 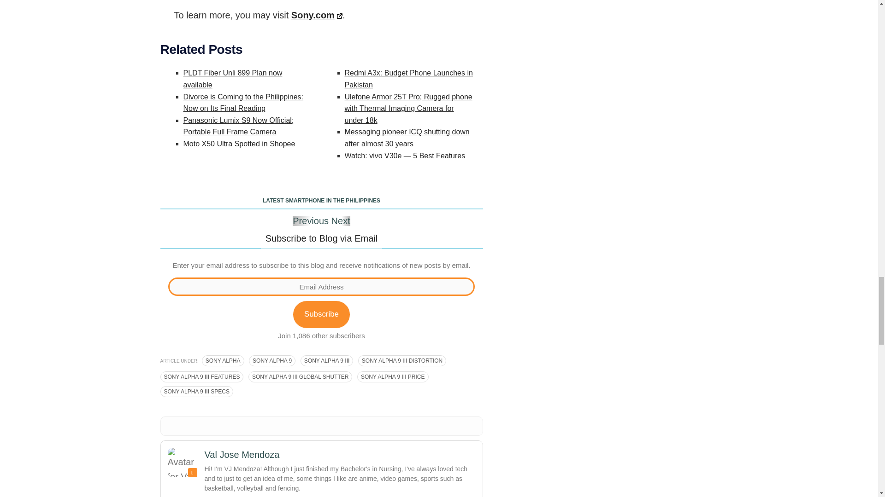 I want to click on Posts by Val Jose Mendoza, so click(x=242, y=455).